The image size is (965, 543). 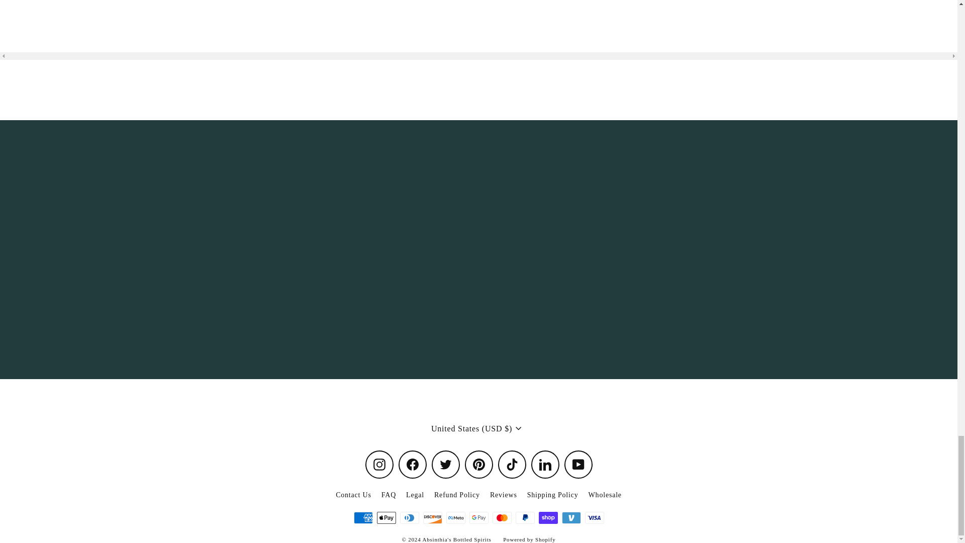 I want to click on Absinthia's Bottled Spirits on Twitter, so click(x=445, y=465).